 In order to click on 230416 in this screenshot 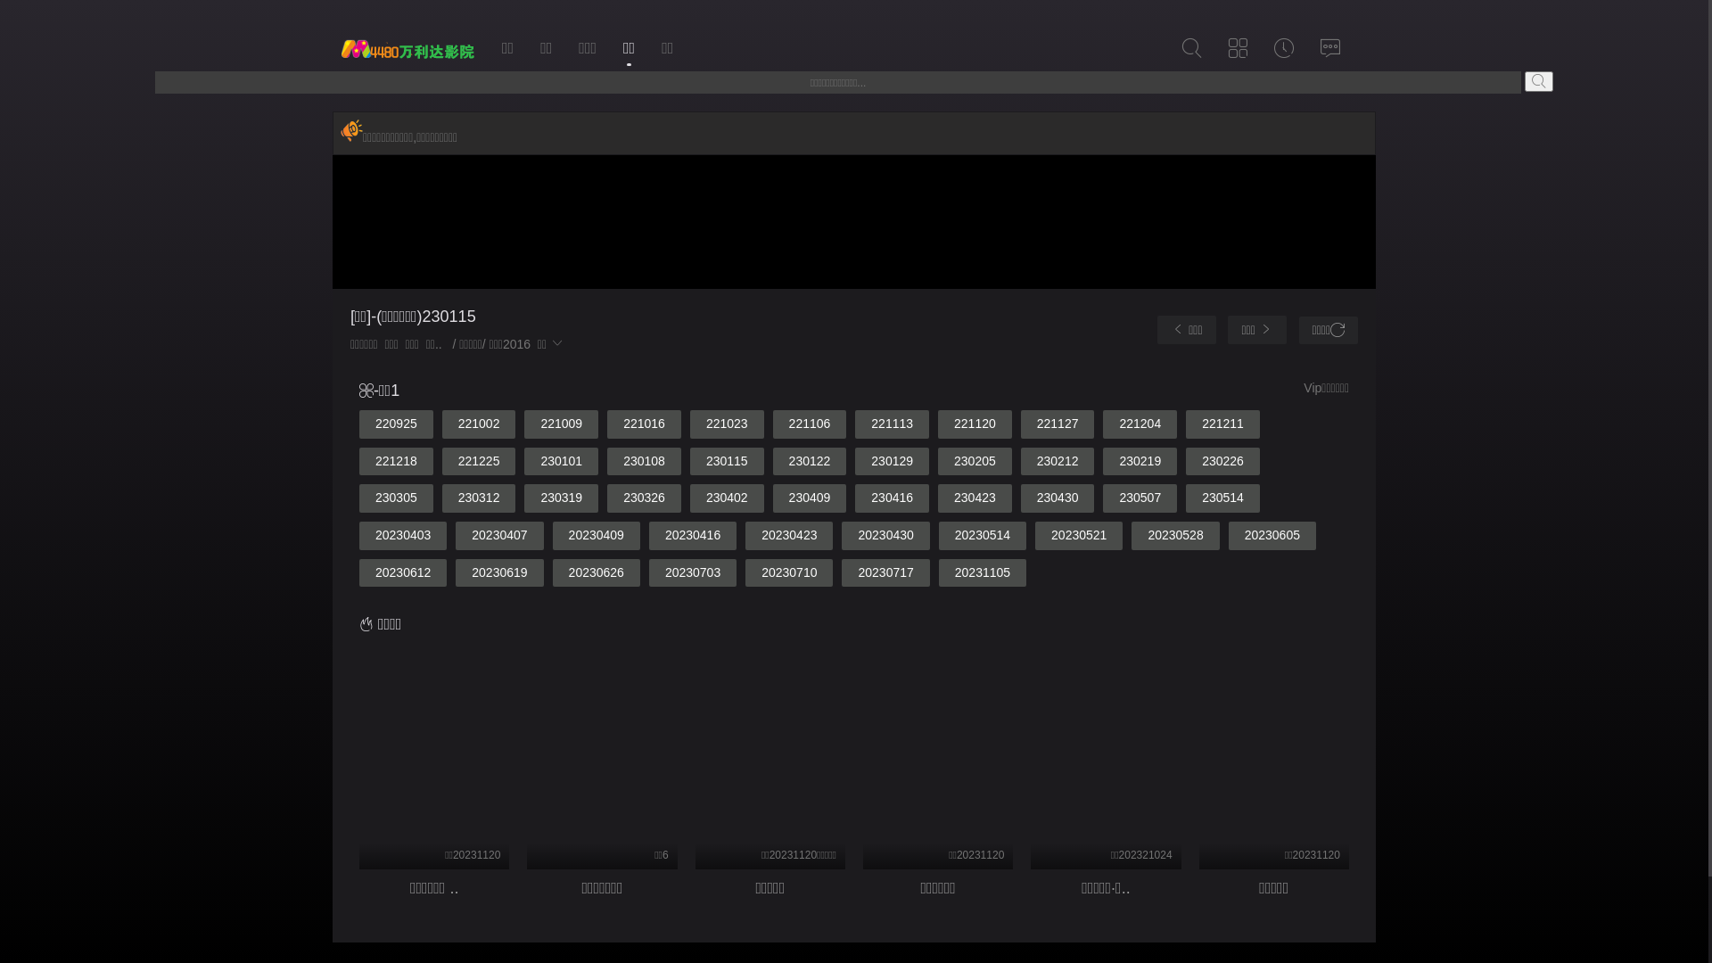, I will do `click(892, 498)`.